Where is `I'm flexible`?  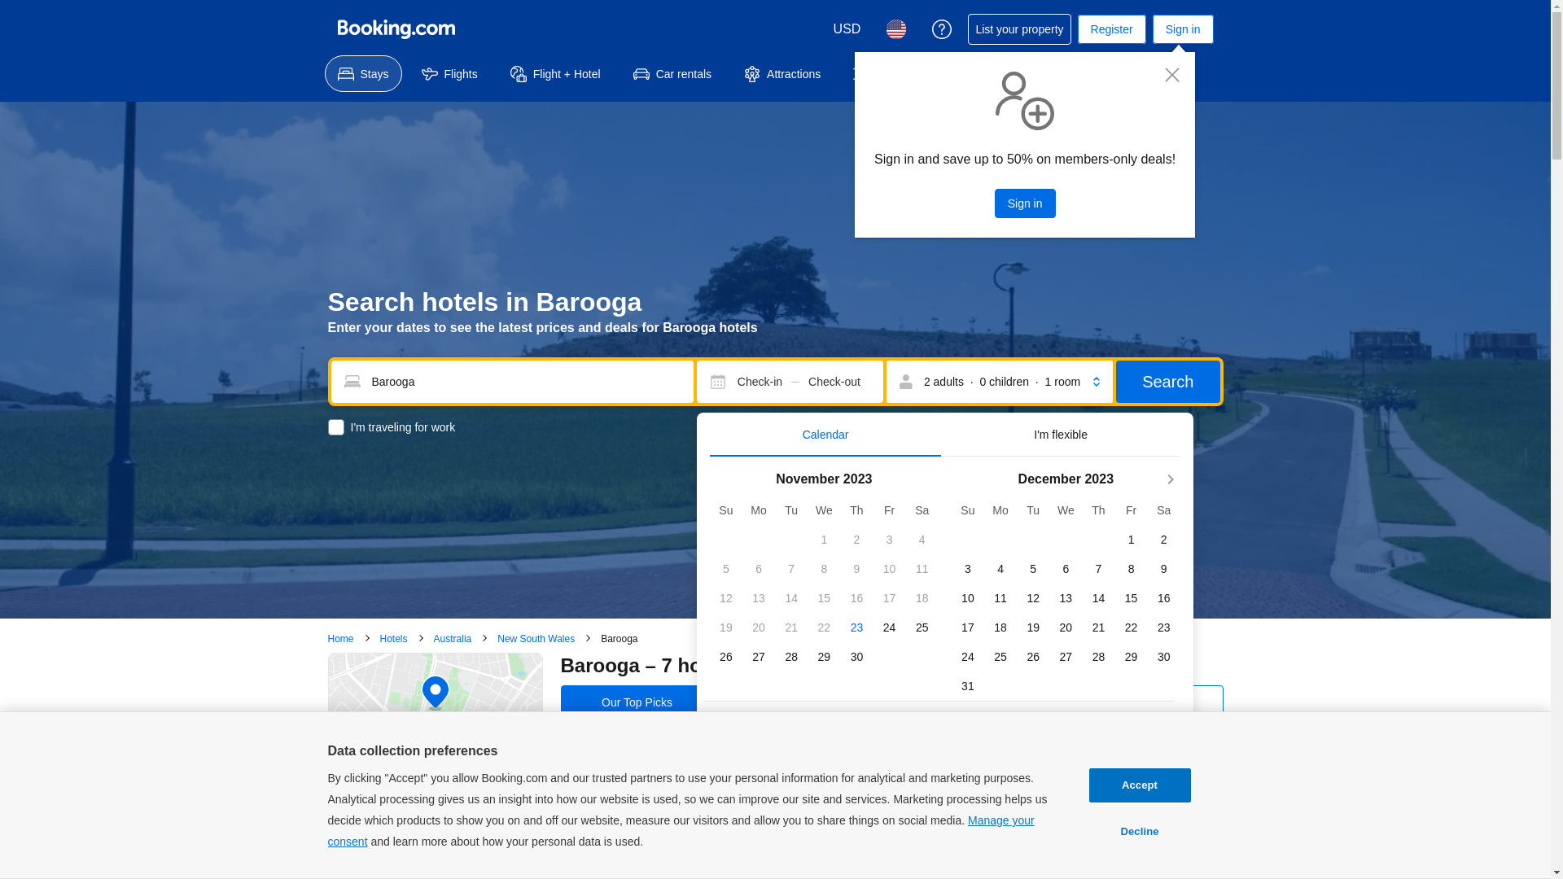 I'm flexible is located at coordinates (1060, 435).